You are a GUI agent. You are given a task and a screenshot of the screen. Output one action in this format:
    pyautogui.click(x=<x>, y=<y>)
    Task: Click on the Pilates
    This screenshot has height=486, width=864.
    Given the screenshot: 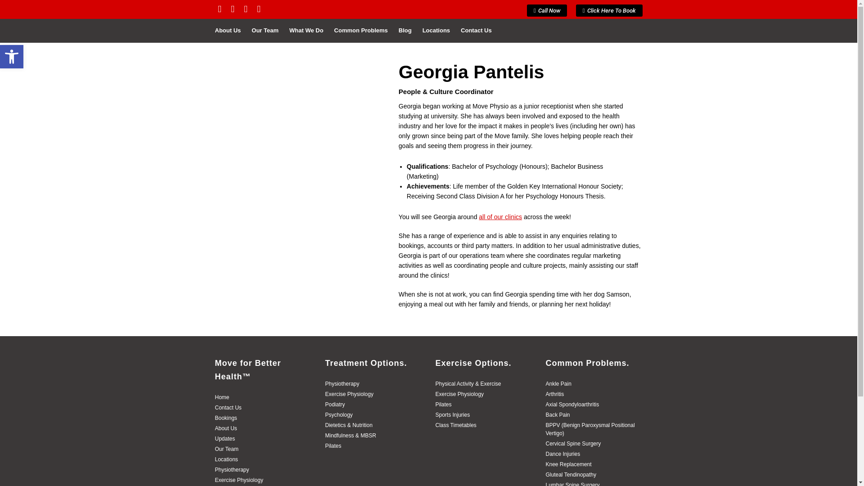 What is the action you would take?
    pyautogui.click(x=444, y=405)
    